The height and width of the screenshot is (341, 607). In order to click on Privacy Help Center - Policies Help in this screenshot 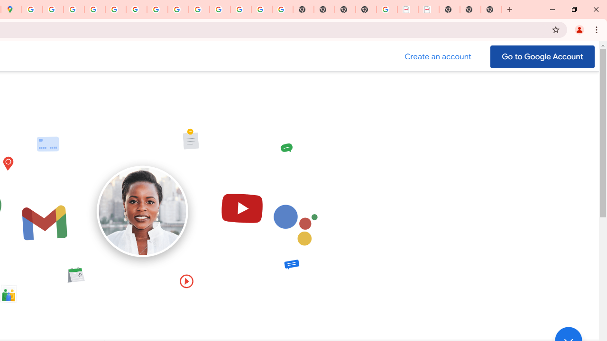, I will do `click(94, 9)`.